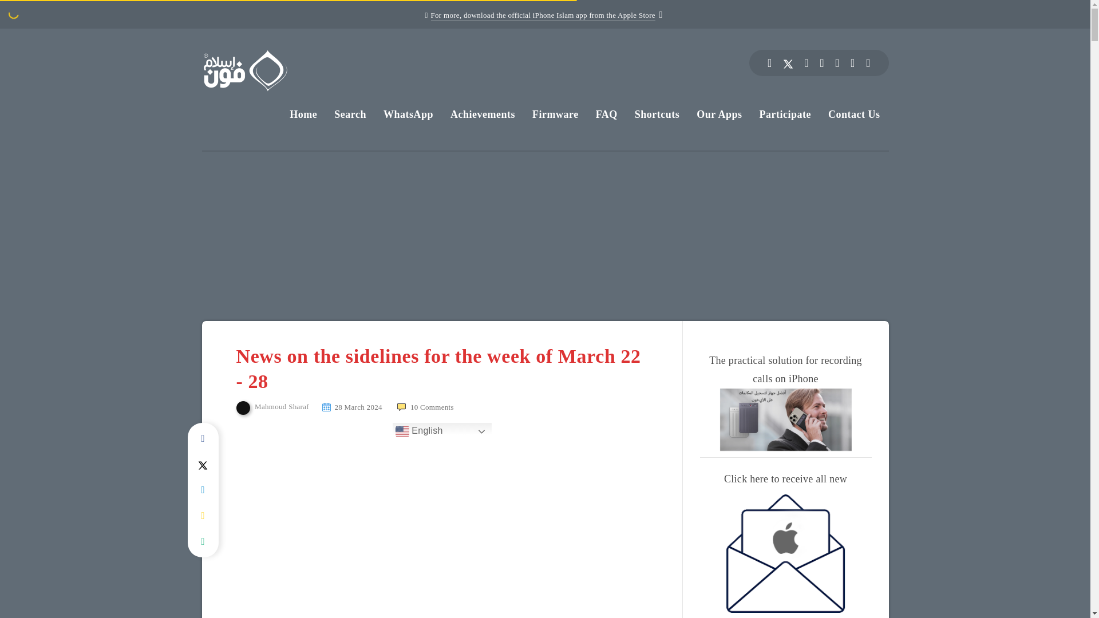 The width and height of the screenshot is (1099, 618). What do you see at coordinates (350, 114) in the screenshot?
I see `Search` at bounding box center [350, 114].